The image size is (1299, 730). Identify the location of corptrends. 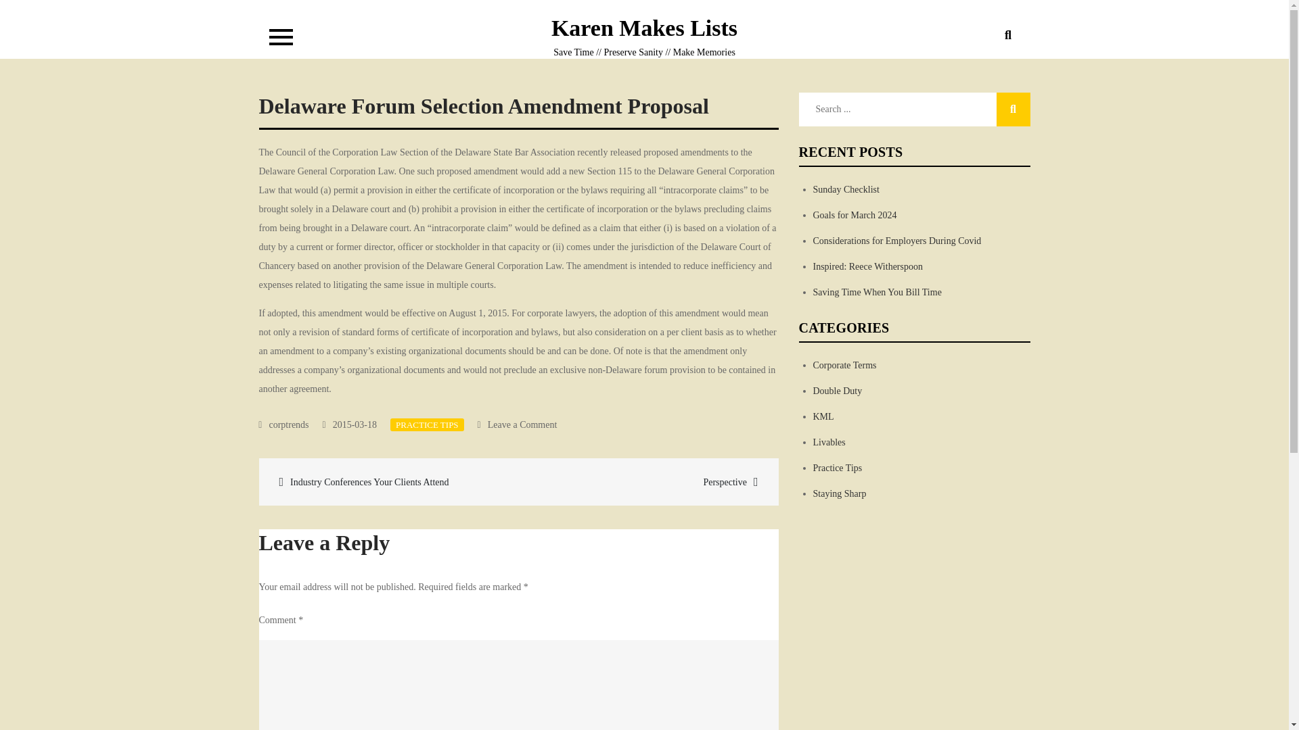
(283, 424).